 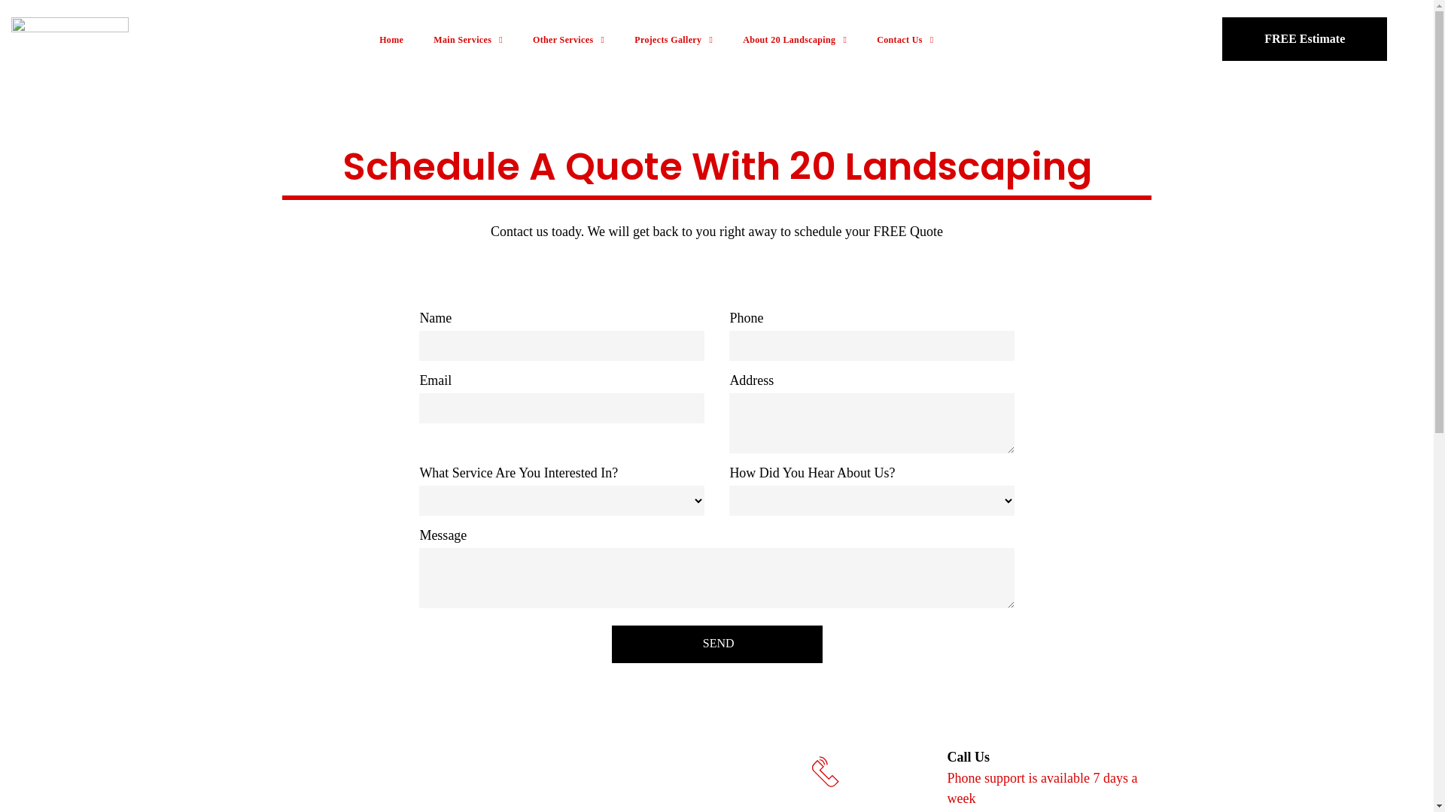 What do you see at coordinates (569, 40) in the screenshot?
I see `Other Services` at bounding box center [569, 40].